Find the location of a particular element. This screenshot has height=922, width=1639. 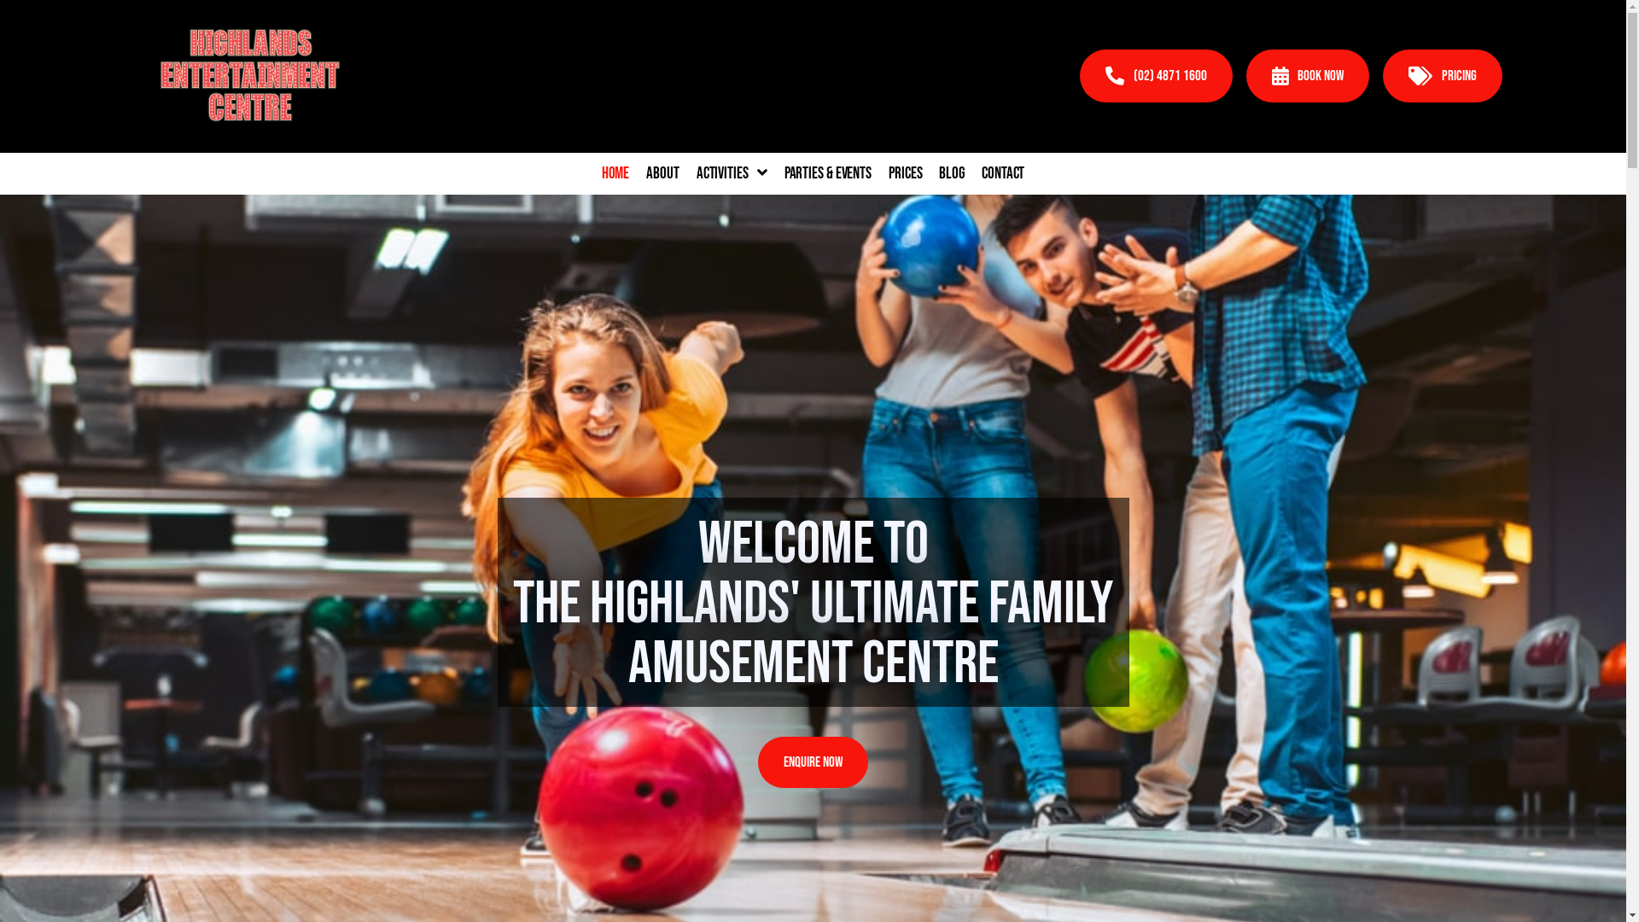

BLOG is located at coordinates (952, 174).